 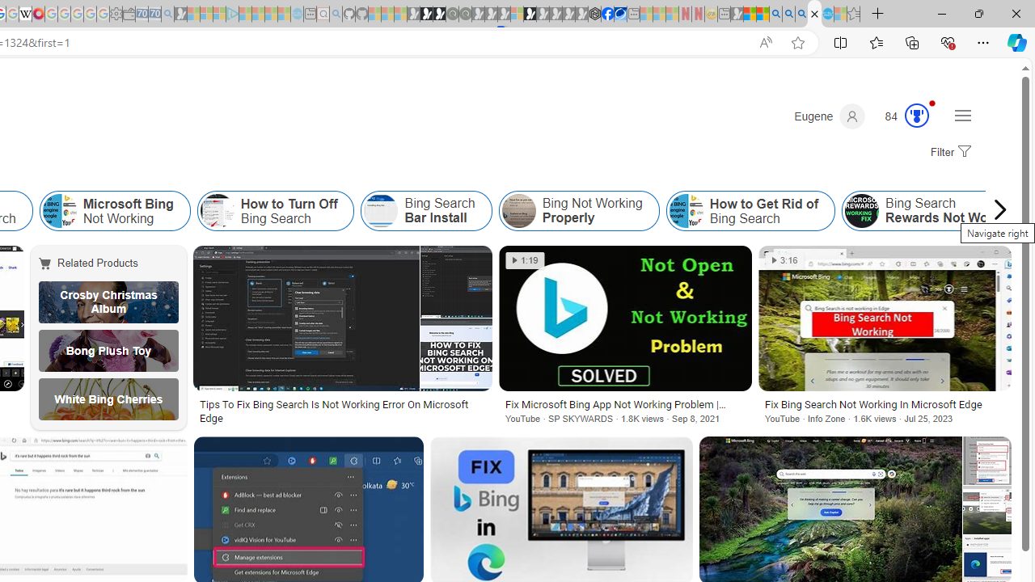 What do you see at coordinates (775, 15) in the screenshot?
I see `Bing AI - Search` at bounding box center [775, 15].